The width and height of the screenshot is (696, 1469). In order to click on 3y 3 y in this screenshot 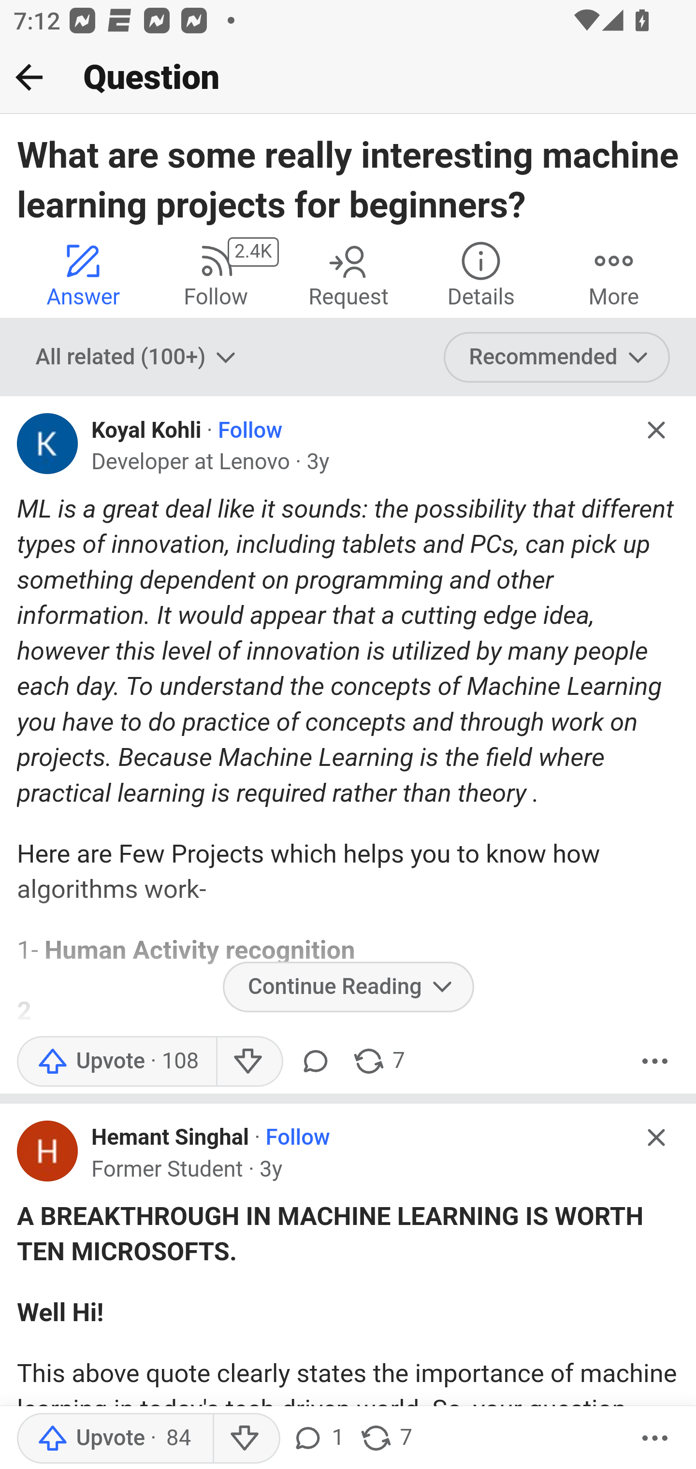, I will do `click(271, 1169)`.